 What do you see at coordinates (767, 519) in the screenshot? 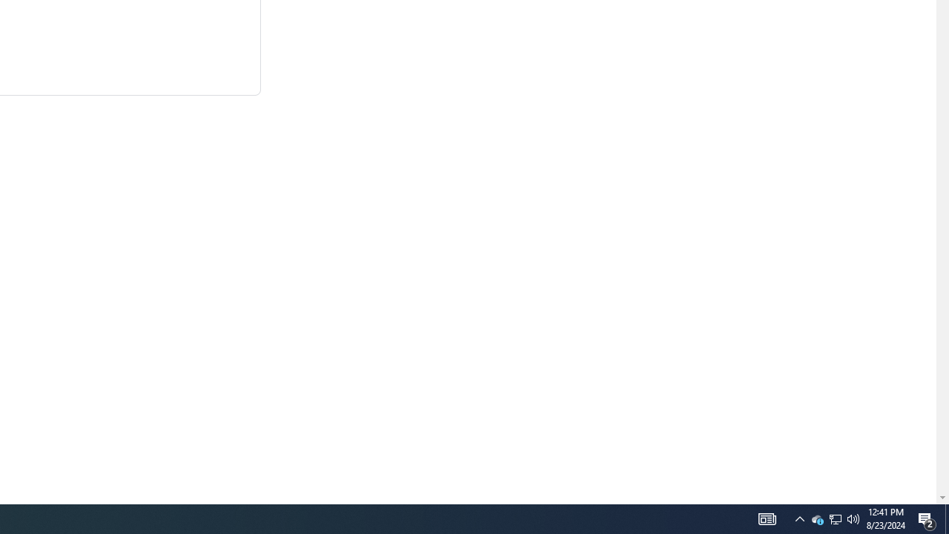
I see `Q2790: 100%` at bounding box center [767, 519].